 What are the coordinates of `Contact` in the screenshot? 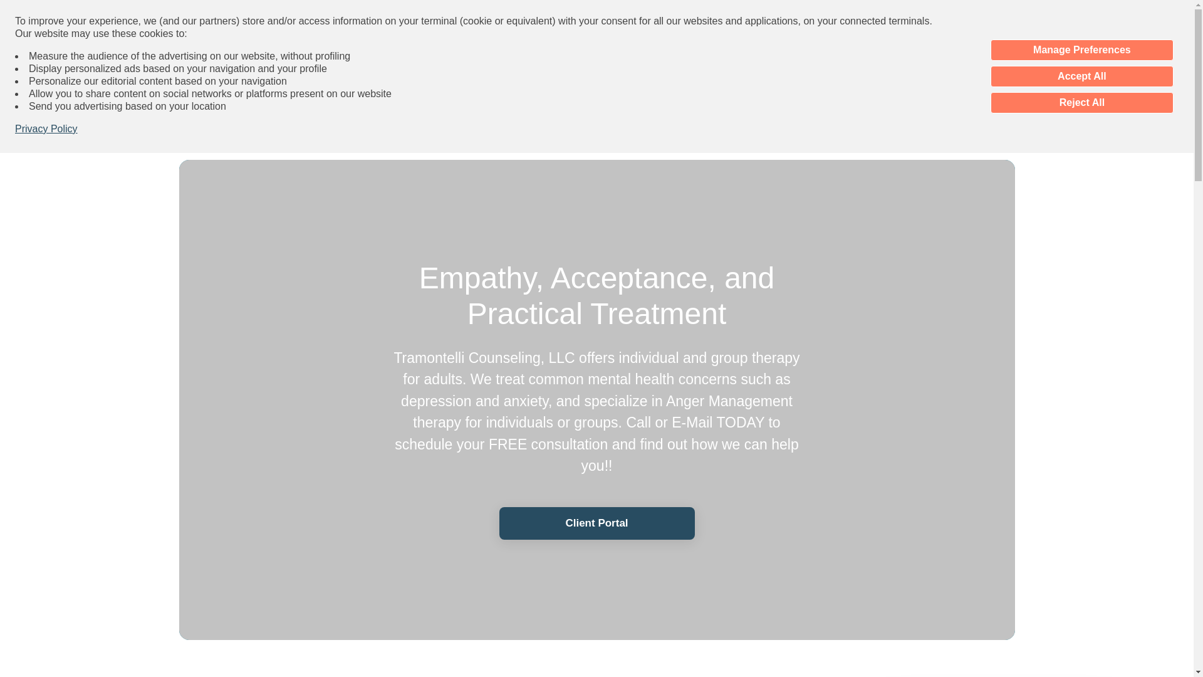 It's located at (678, 75).